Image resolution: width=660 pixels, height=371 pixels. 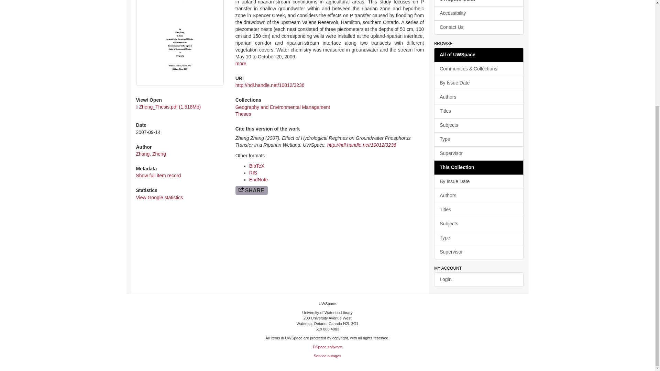 What do you see at coordinates (158, 176) in the screenshot?
I see `Show full item record` at bounding box center [158, 176].